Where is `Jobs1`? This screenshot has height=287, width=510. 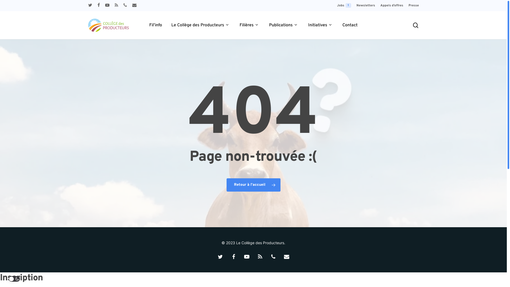 Jobs1 is located at coordinates (344, 6).